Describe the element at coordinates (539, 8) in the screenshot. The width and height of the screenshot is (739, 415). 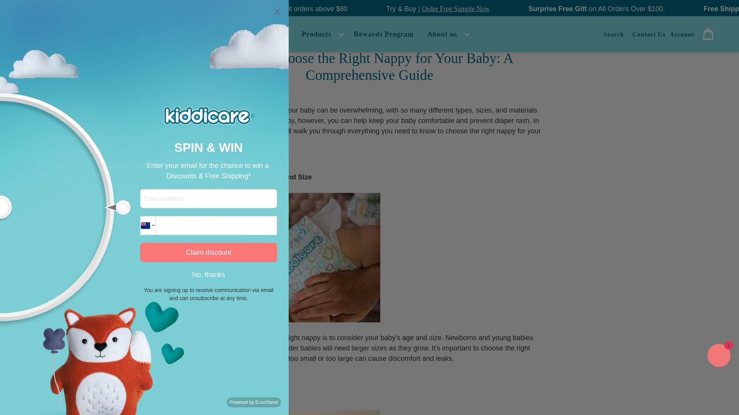
I see `Order Free Sample Now` at that location.